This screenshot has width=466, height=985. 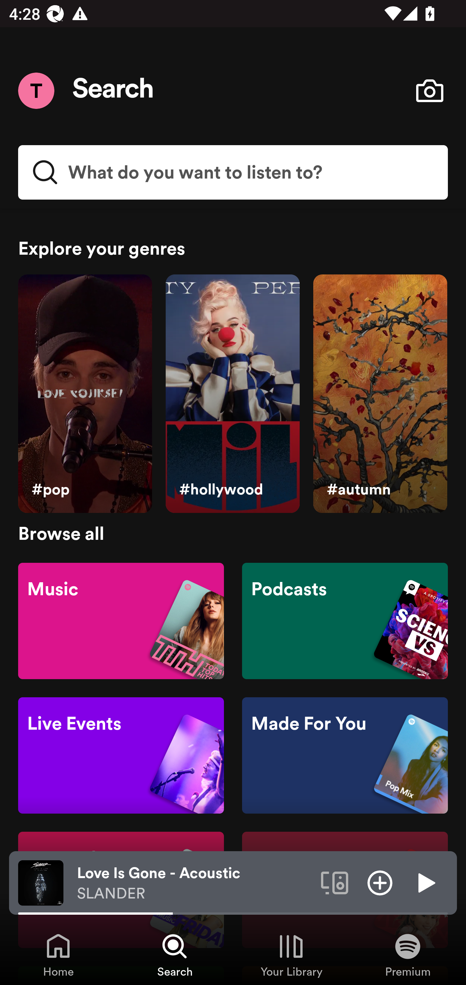 I want to click on Open camera, so click(x=429, y=91).